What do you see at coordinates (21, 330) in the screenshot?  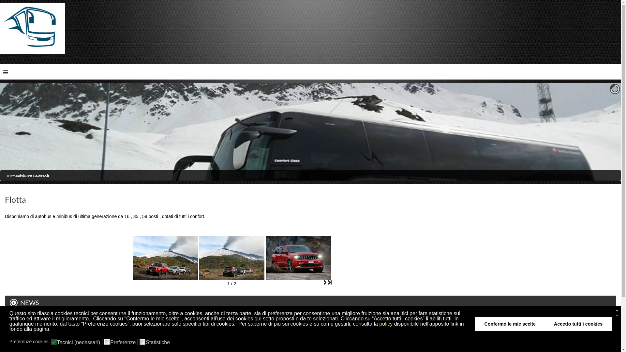 I see `Continua...` at bounding box center [21, 330].